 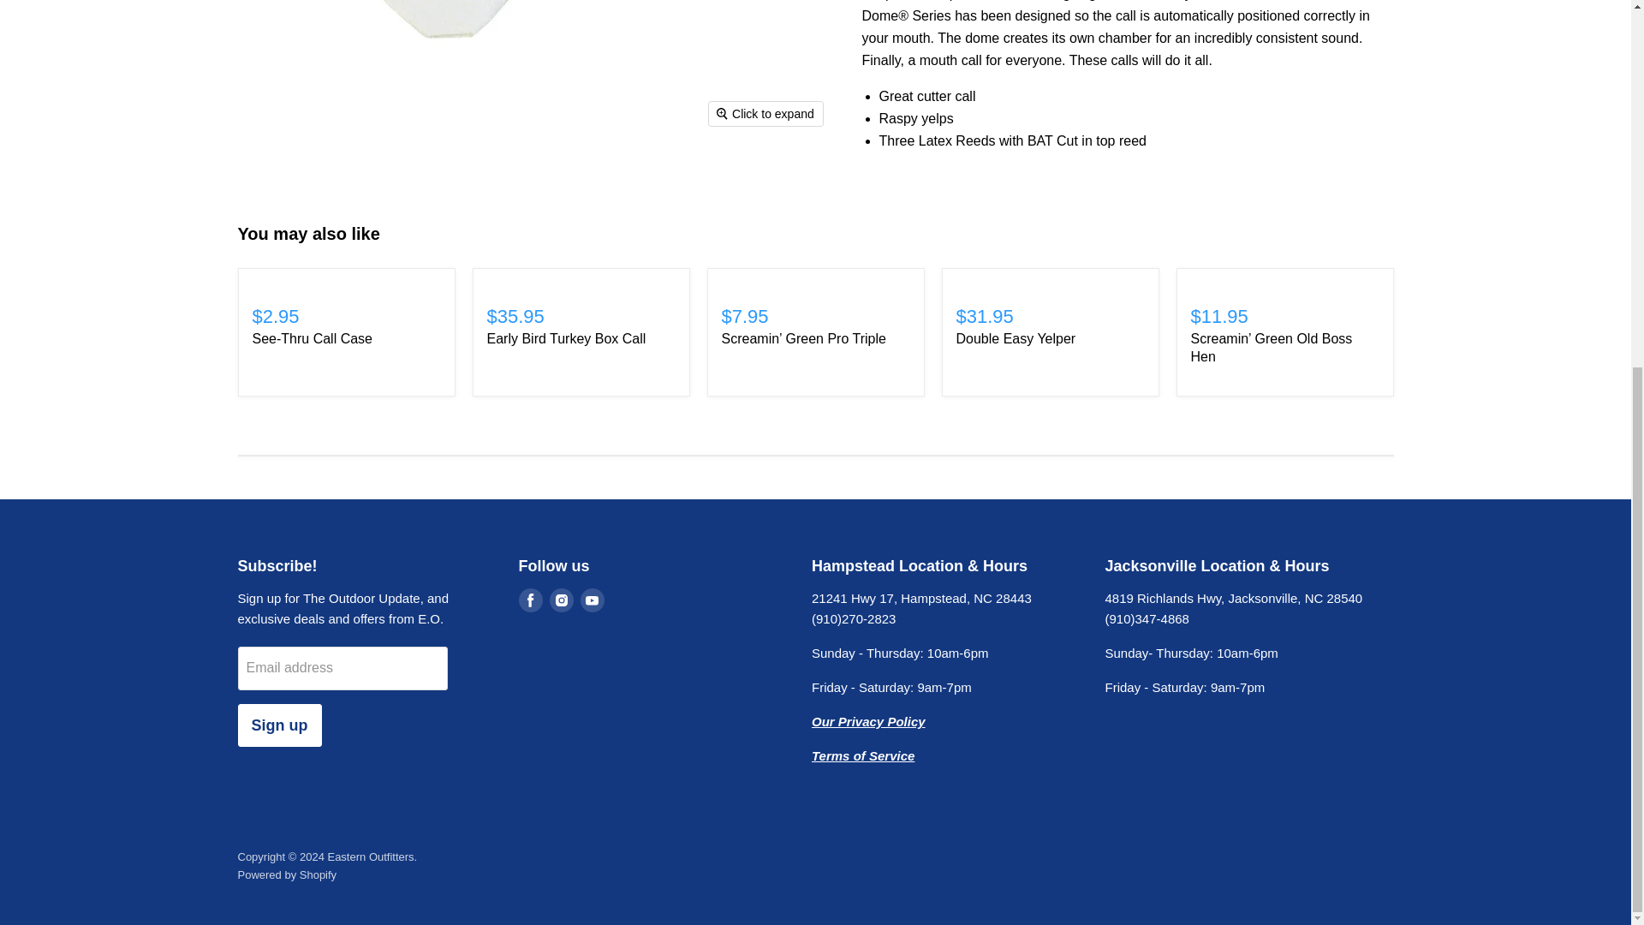 I want to click on Privacy Policy, so click(x=868, y=721).